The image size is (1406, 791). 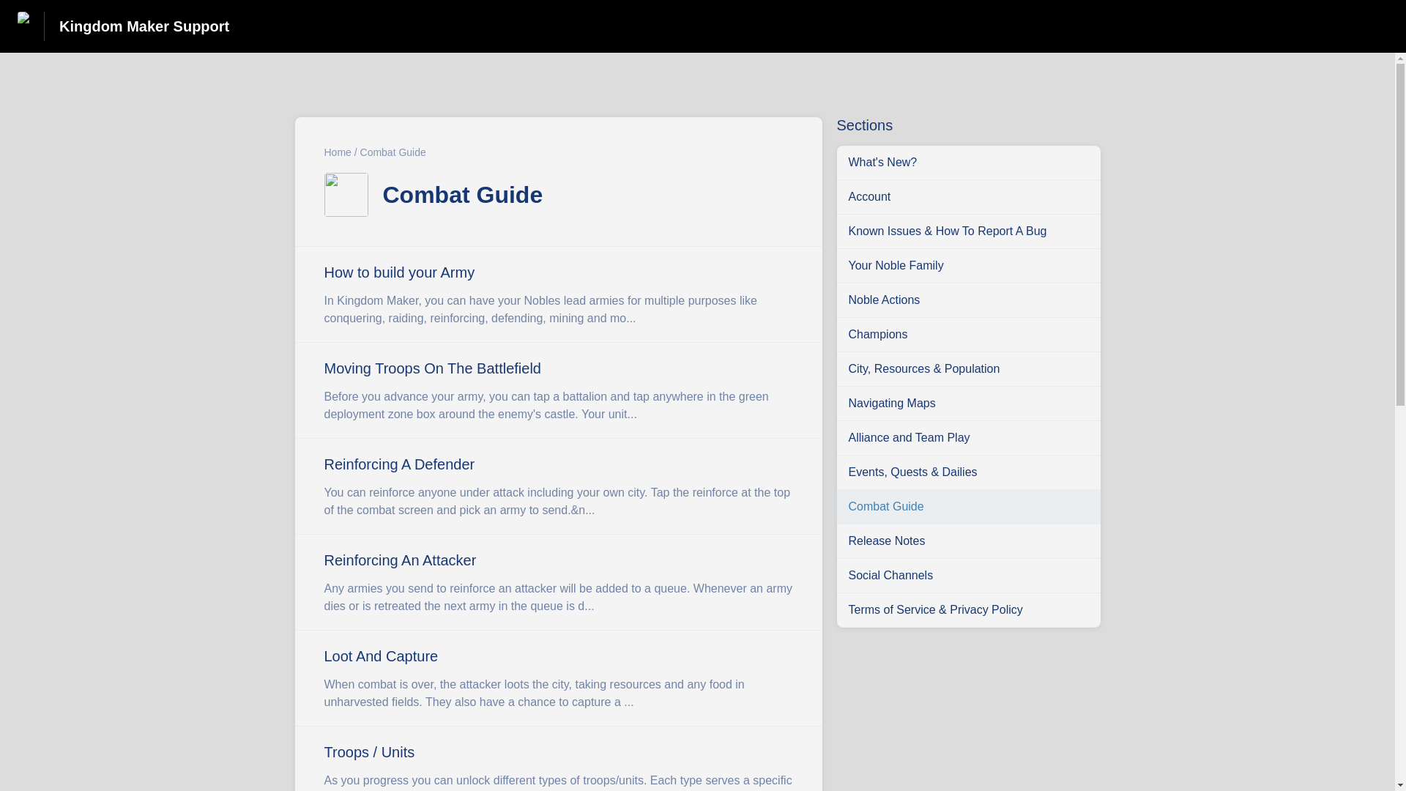 What do you see at coordinates (968, 196) in the screenshot?
I see `Account` at bounding box center [968, 196].